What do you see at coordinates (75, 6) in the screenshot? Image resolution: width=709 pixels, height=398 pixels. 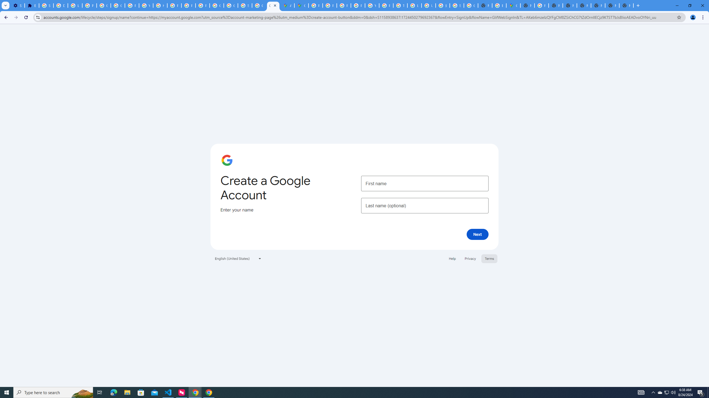 I see `Learn how to find your photos - Google Photos Help` at bounding box center [75, 6].